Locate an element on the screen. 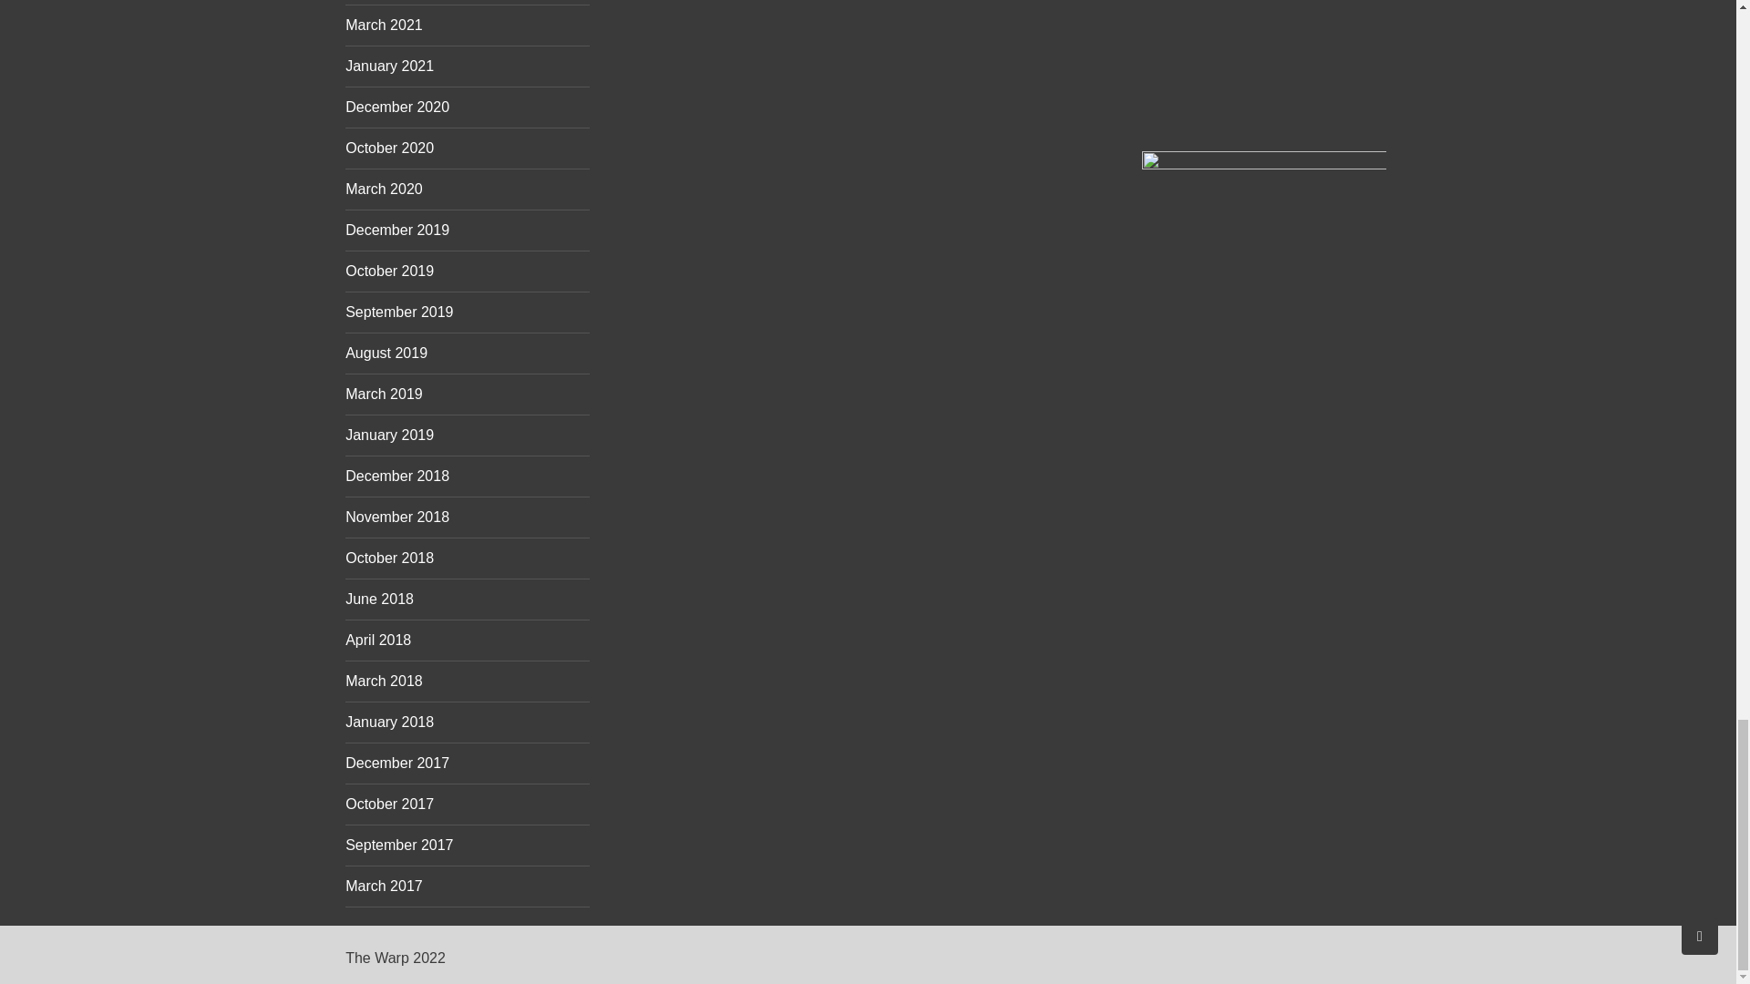  December 2020 is located at coordinates (397, 108).